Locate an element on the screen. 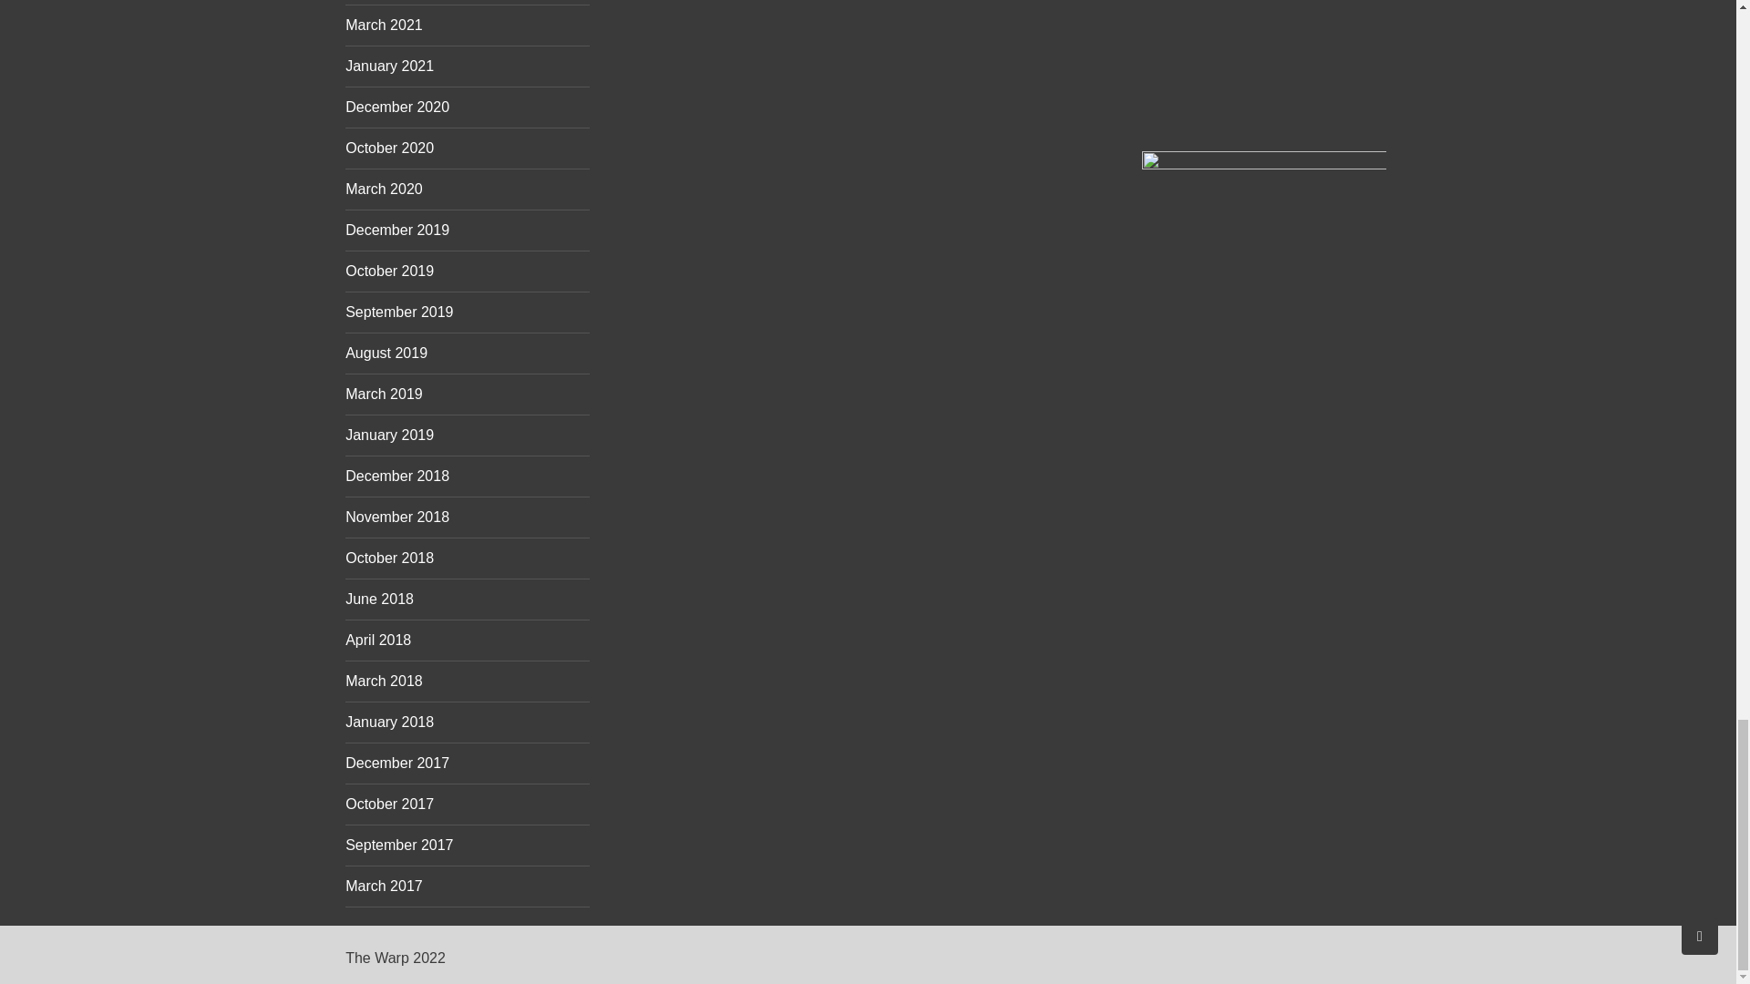  December 2020 is located at coordinates (397, 108).